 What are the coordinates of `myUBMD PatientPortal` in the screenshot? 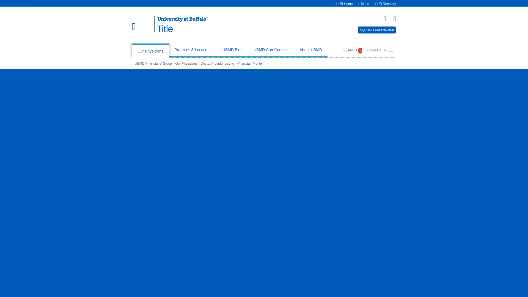 It's located at (377, 30).